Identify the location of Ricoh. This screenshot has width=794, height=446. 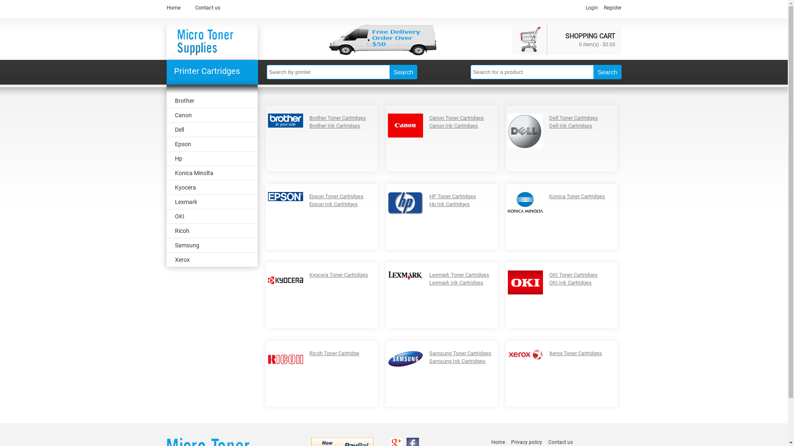
(212, 231).